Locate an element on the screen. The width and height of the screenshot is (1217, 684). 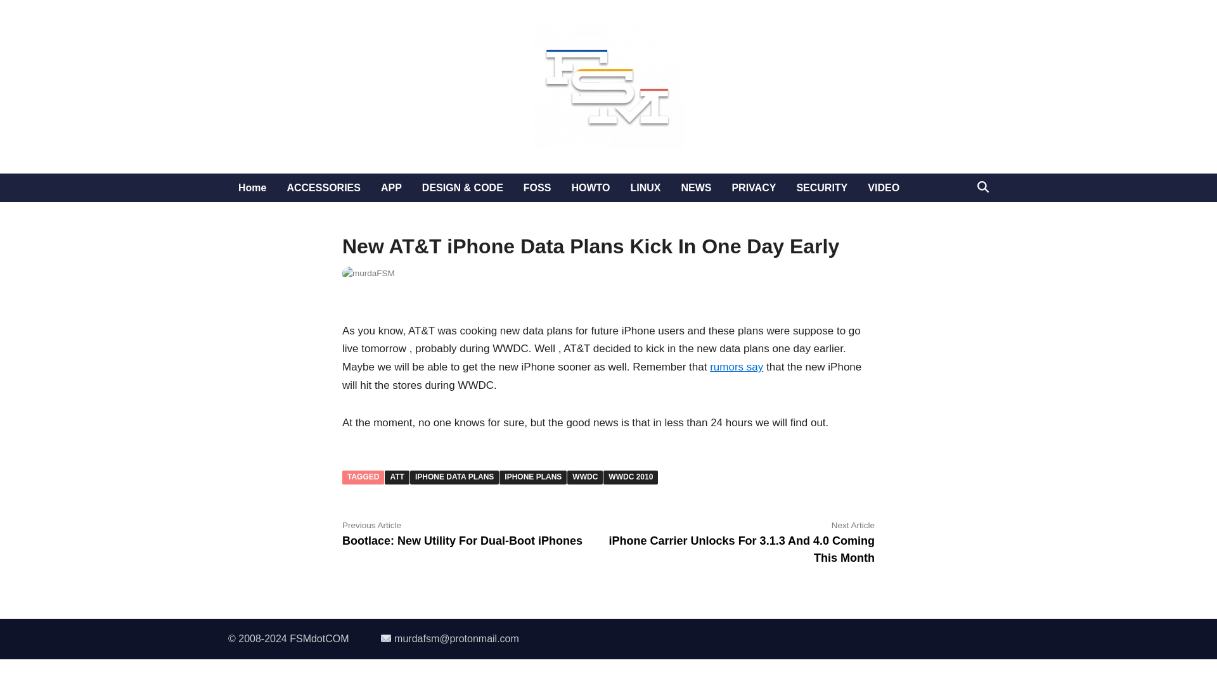
NEWS is located at coordinates (696, 187).